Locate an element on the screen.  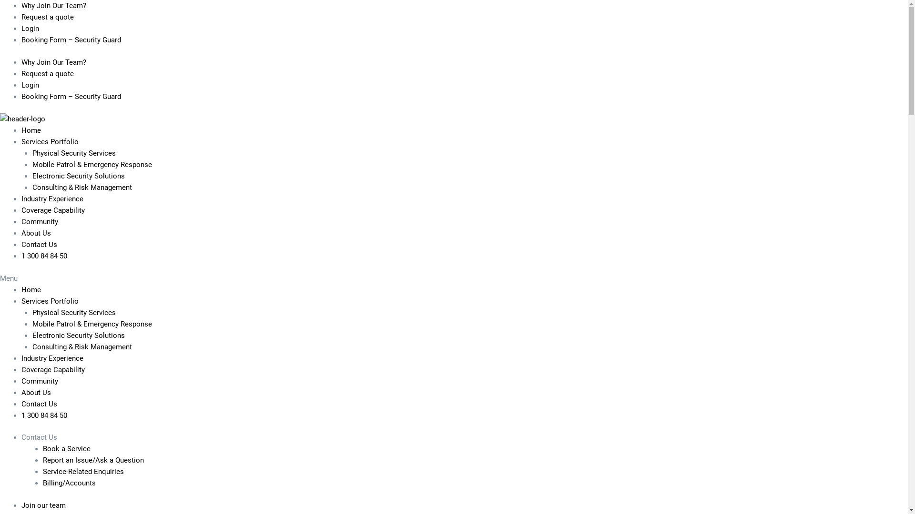
Electronic Security Solutions is located at coordinates (79, 176).